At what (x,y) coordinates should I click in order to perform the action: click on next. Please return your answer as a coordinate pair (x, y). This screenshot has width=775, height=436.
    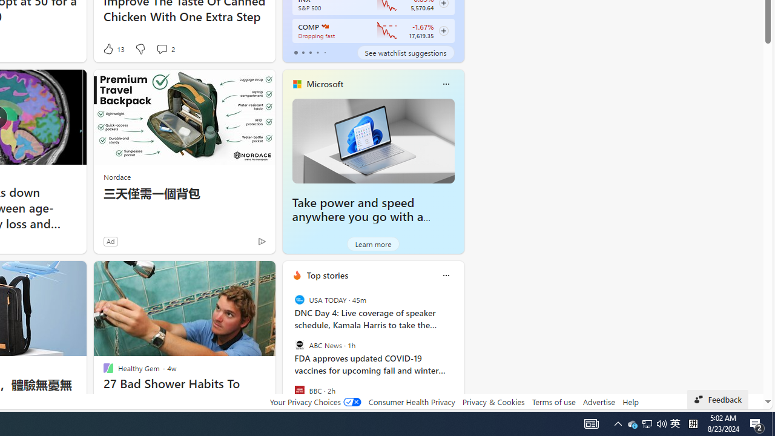
    Looking at the image, I should click on (458, 353).